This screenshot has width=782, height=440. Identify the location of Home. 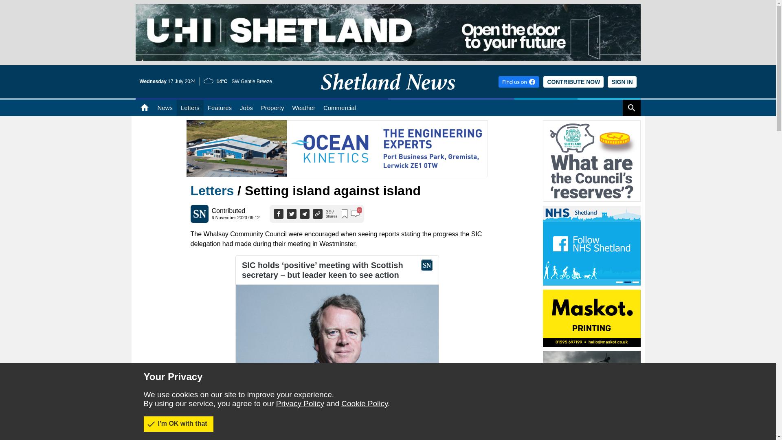
(144, 108).